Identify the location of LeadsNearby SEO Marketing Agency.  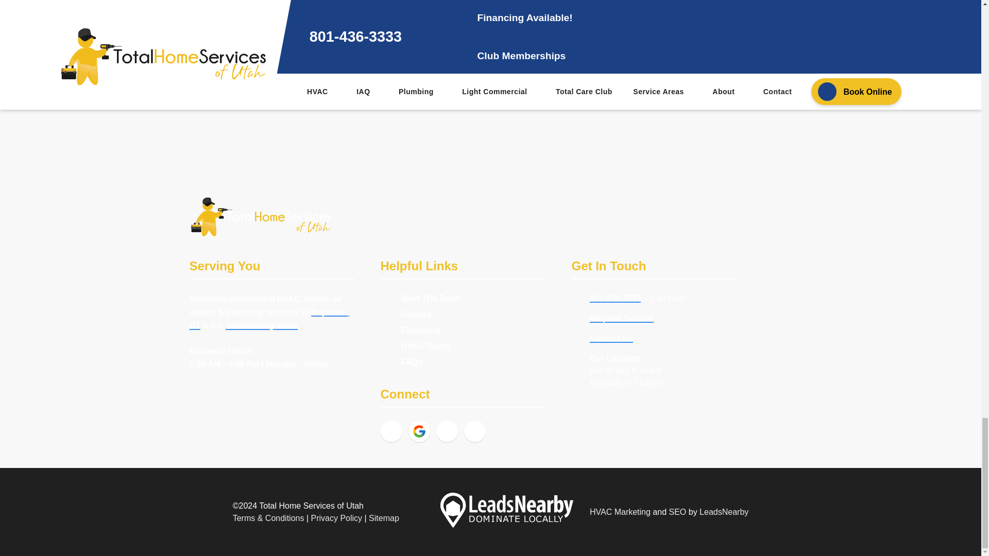
(507, 512).